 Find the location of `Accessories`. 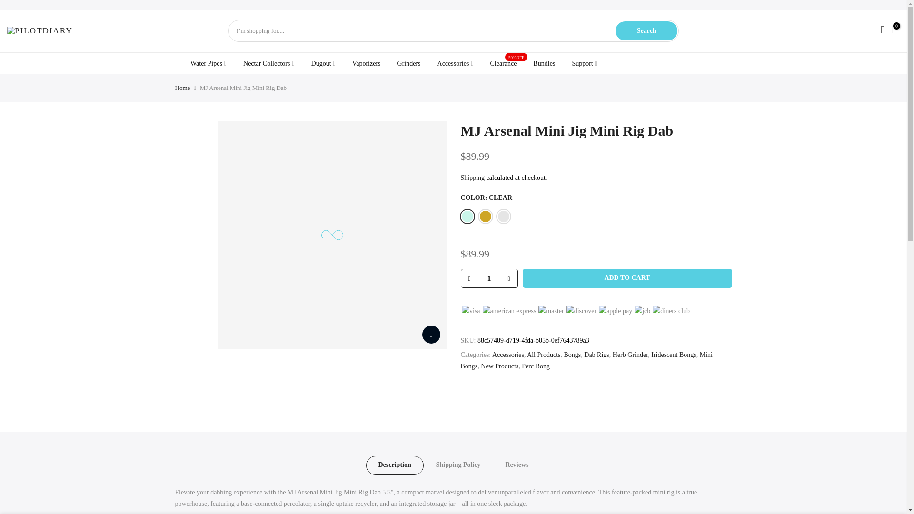

Accessories is located at coordinates (508, 354).